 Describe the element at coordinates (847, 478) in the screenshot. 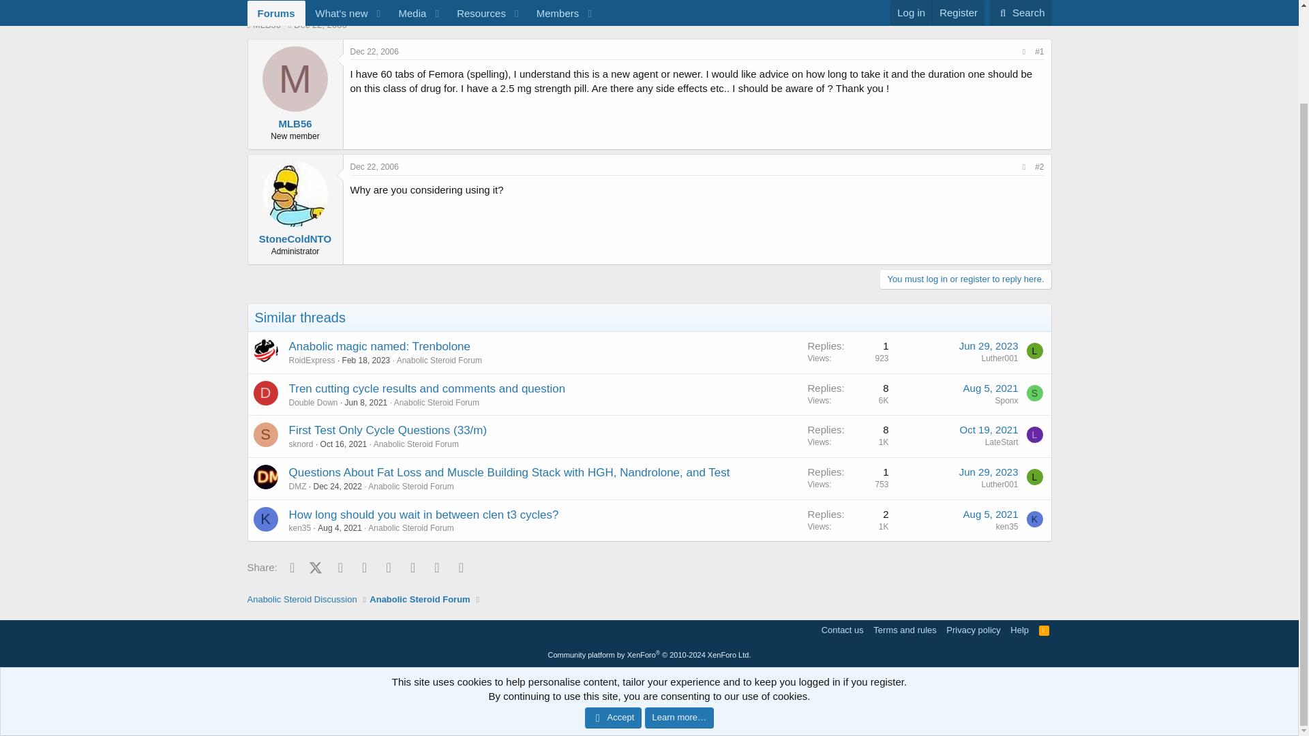

I see `First message reaction score: 0` at that location.